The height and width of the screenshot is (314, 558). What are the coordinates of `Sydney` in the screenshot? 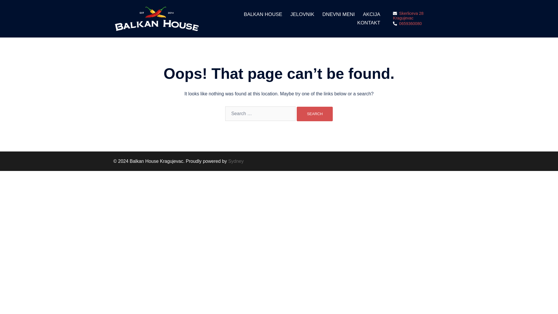 It's located at (236, 161).